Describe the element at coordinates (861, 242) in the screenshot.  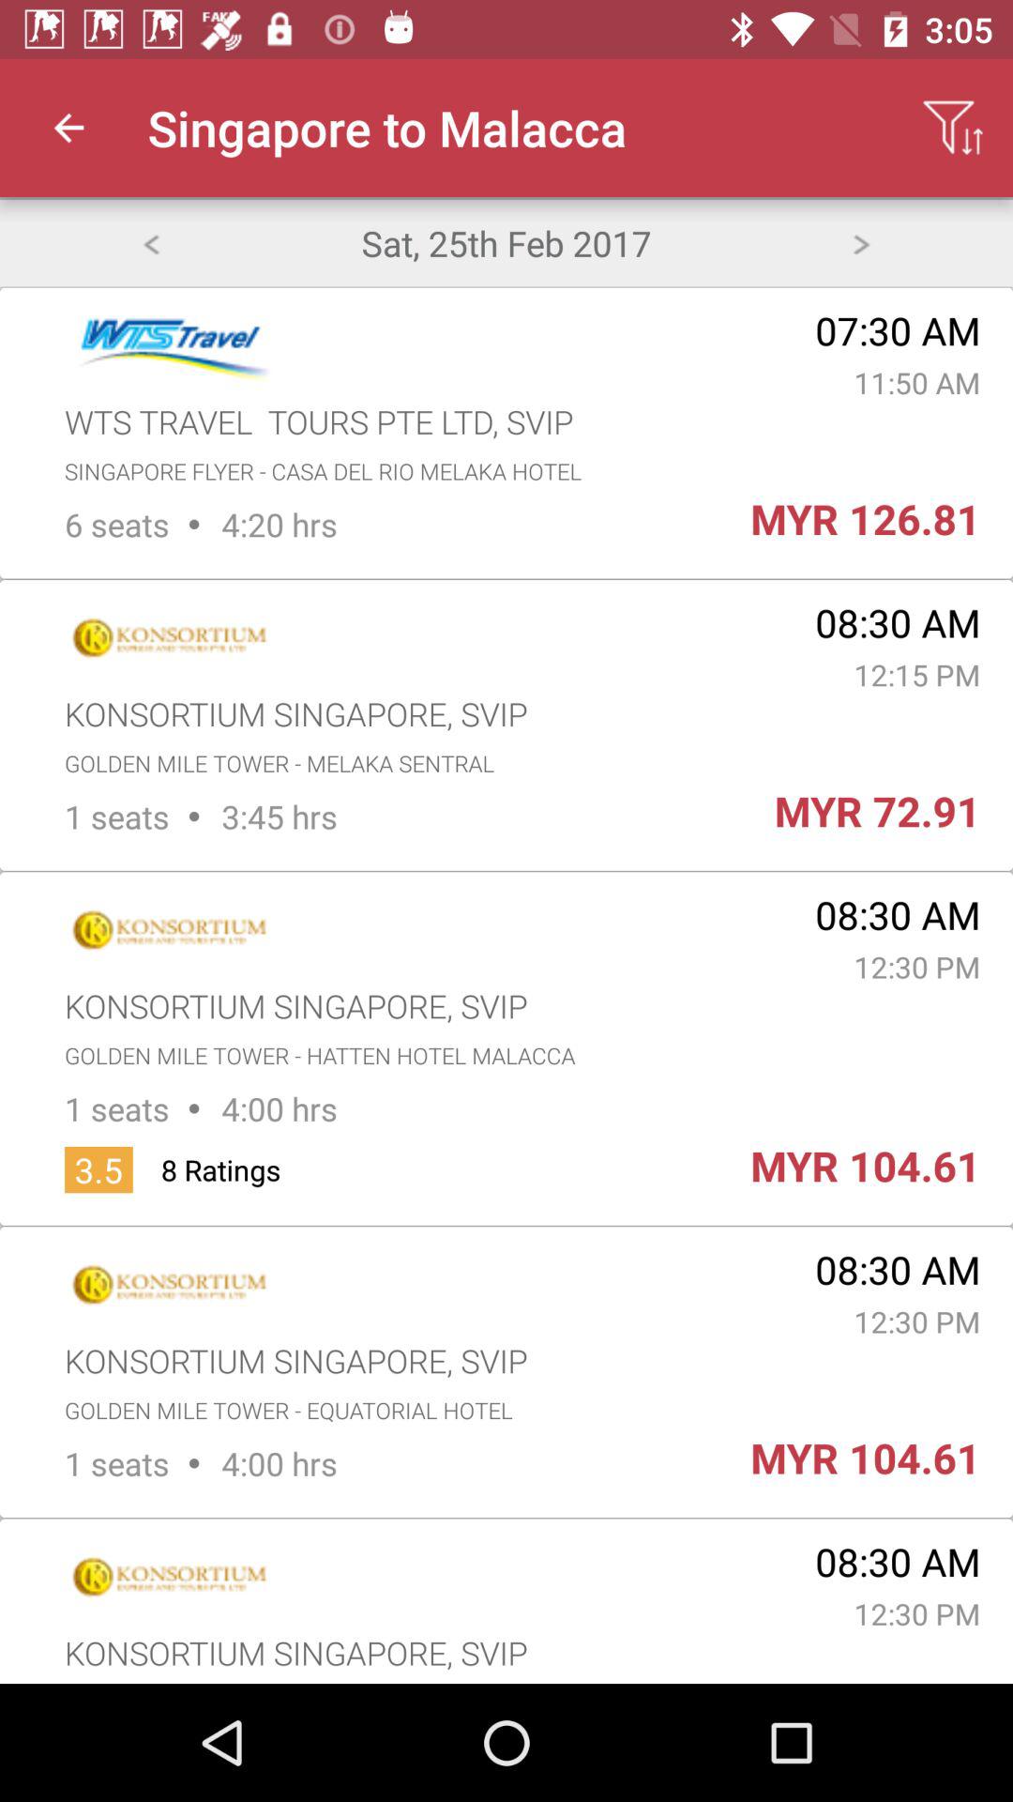
I see `turn off the item above the 07:30 am icon` at that location.